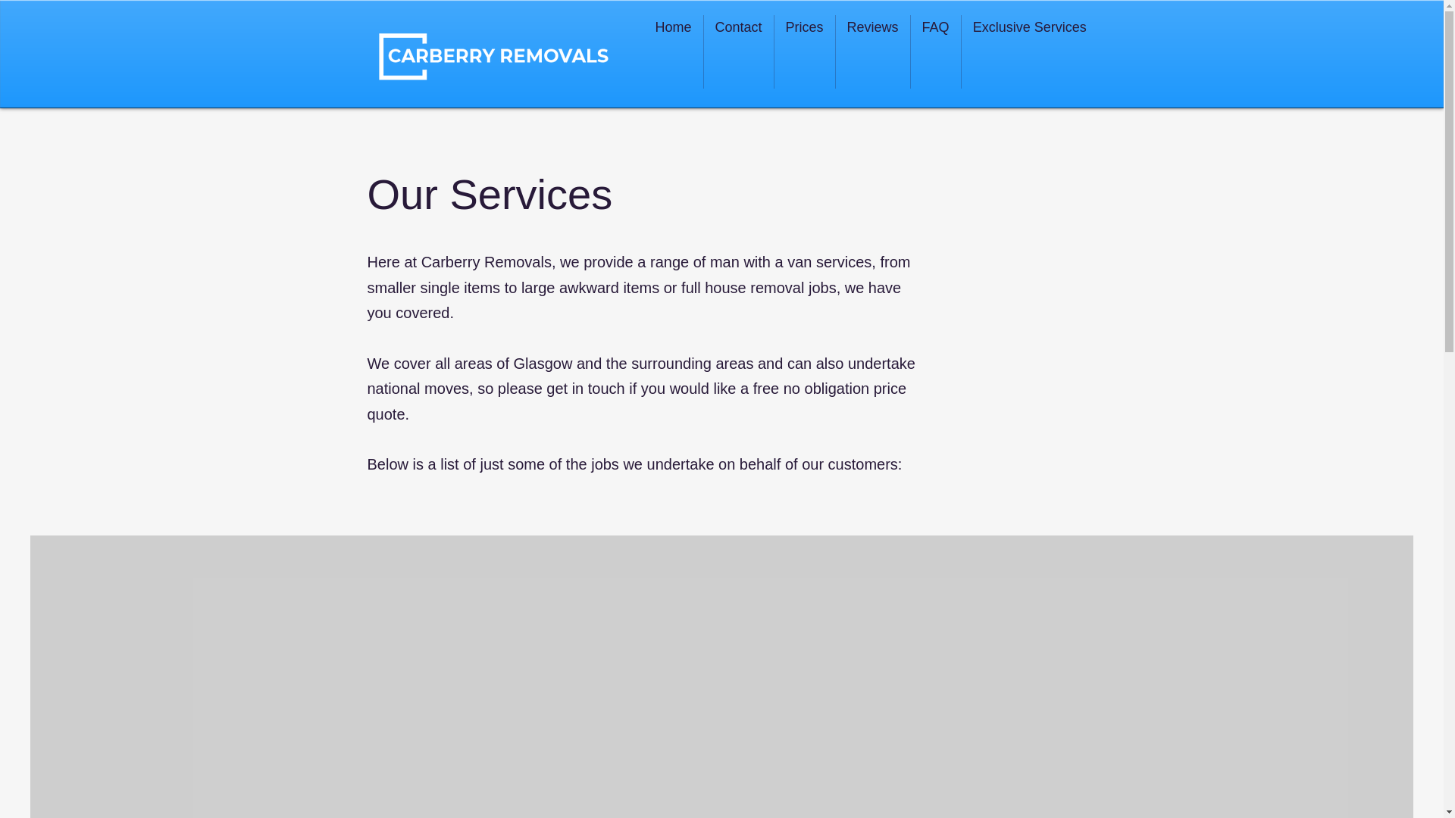 This screenshot has height=818, width=1455. What do you see at coordinates (873, 52) in the screenshot?
I see `Reviews` at bounding box center [873, 52].